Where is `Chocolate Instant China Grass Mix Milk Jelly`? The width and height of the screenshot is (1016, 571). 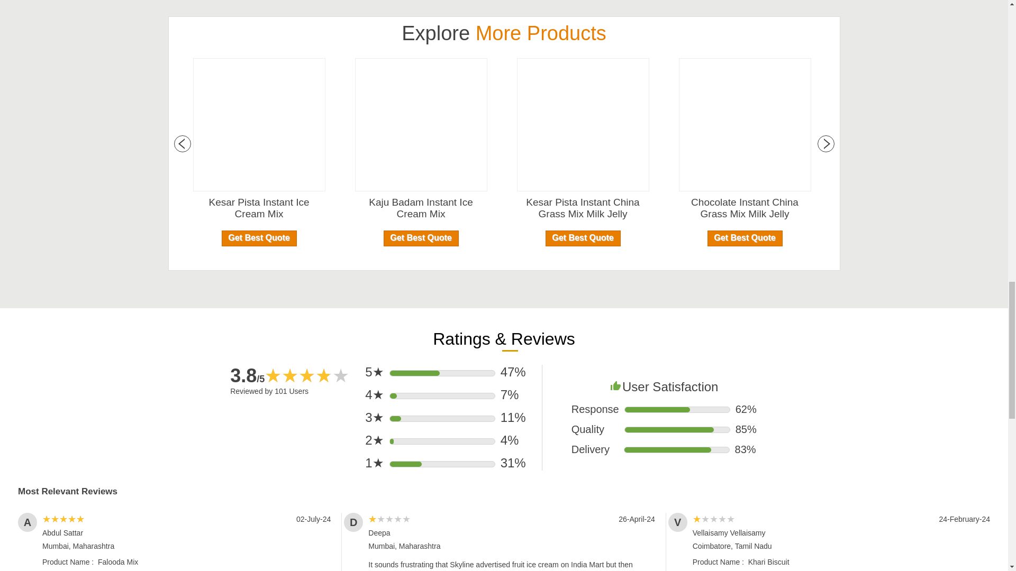
Chocolate Instant China Grass Mix Milk Jelly is located at coordinates (745, 208).